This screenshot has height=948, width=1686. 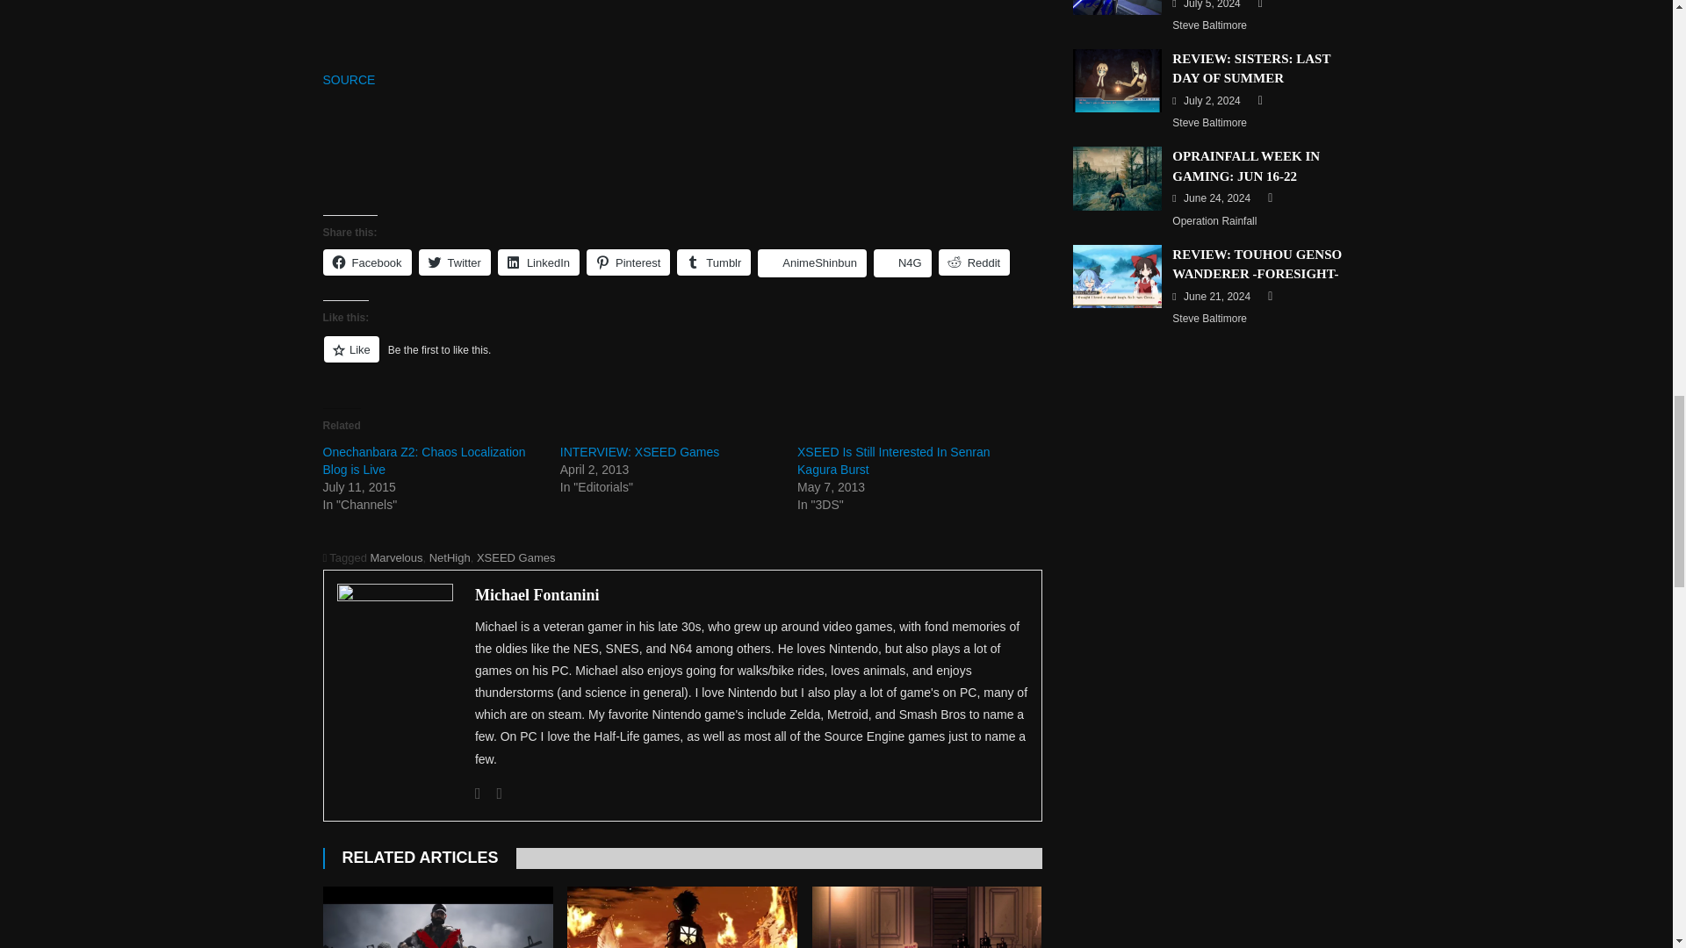 What do you see at coordinates (349, 80) in the screenshot?
I see `SOURCE` at bounding box center [349, 80].